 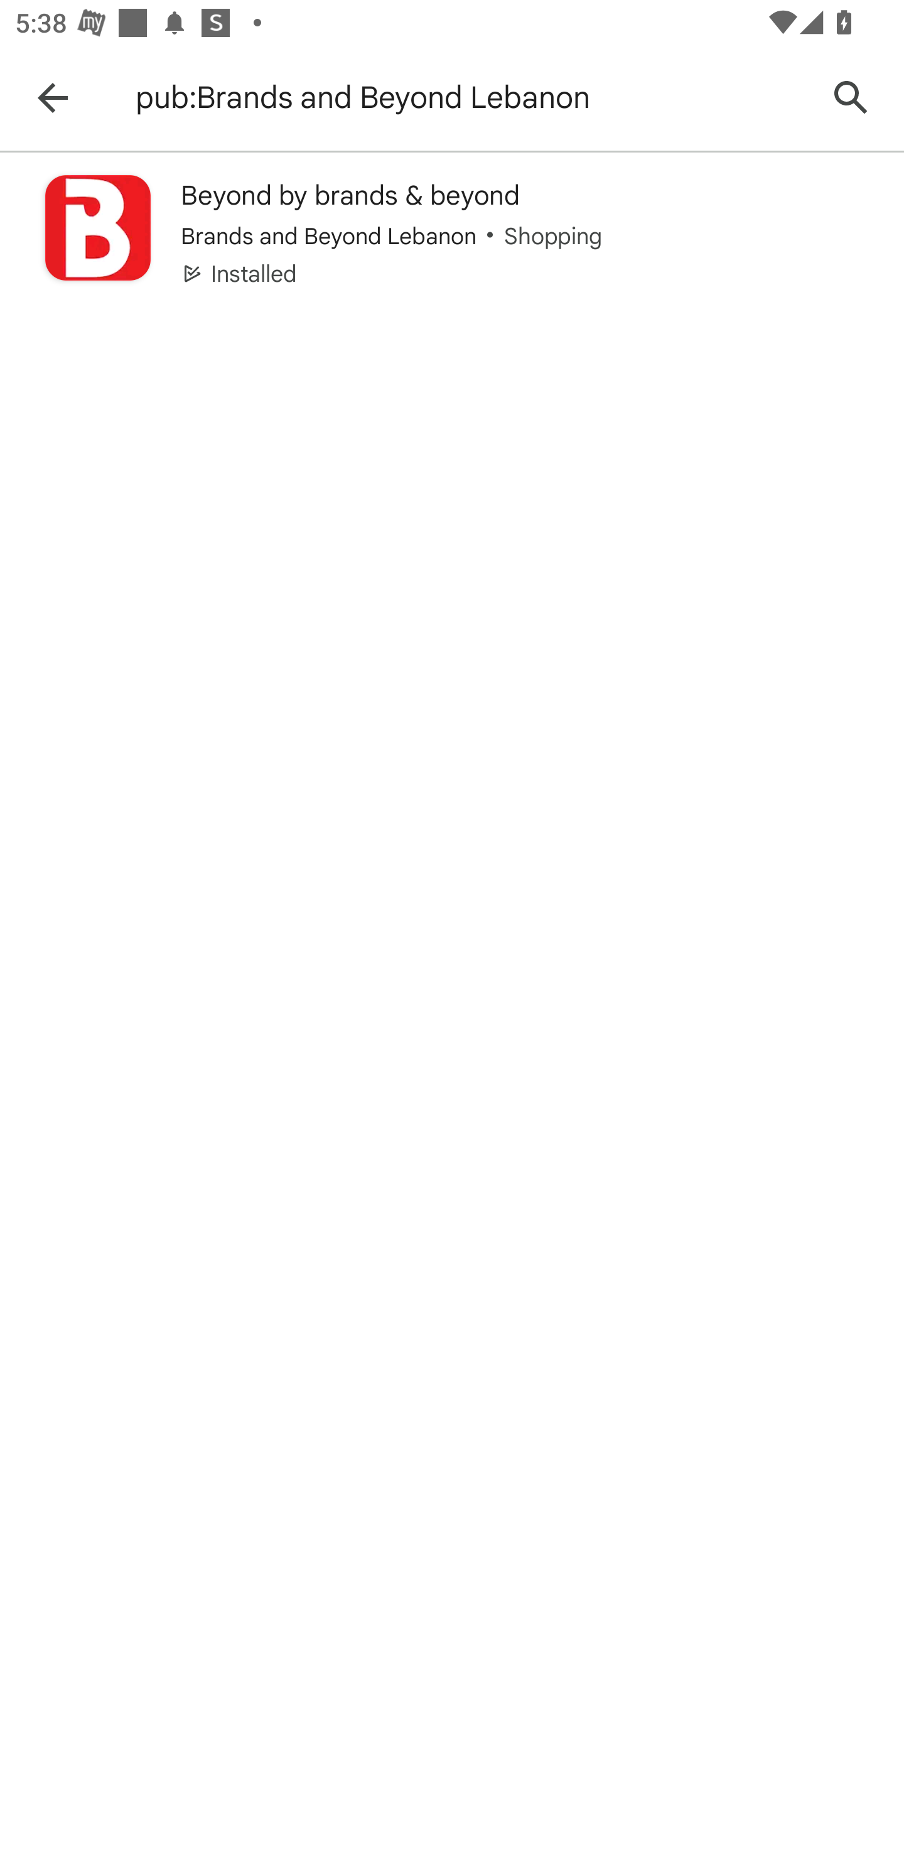 What do you see at coordinates (851, 97) in the screenshot?
I see `Search Google Play` at bounding box center [851, 97].